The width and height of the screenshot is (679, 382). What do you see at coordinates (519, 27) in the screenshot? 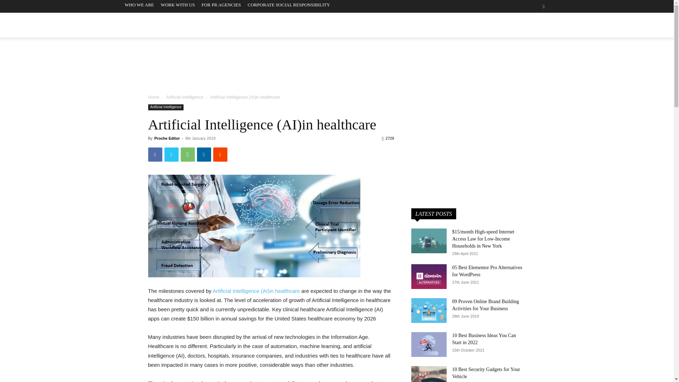
I see `Facebook` at bounding box center [519, 27].